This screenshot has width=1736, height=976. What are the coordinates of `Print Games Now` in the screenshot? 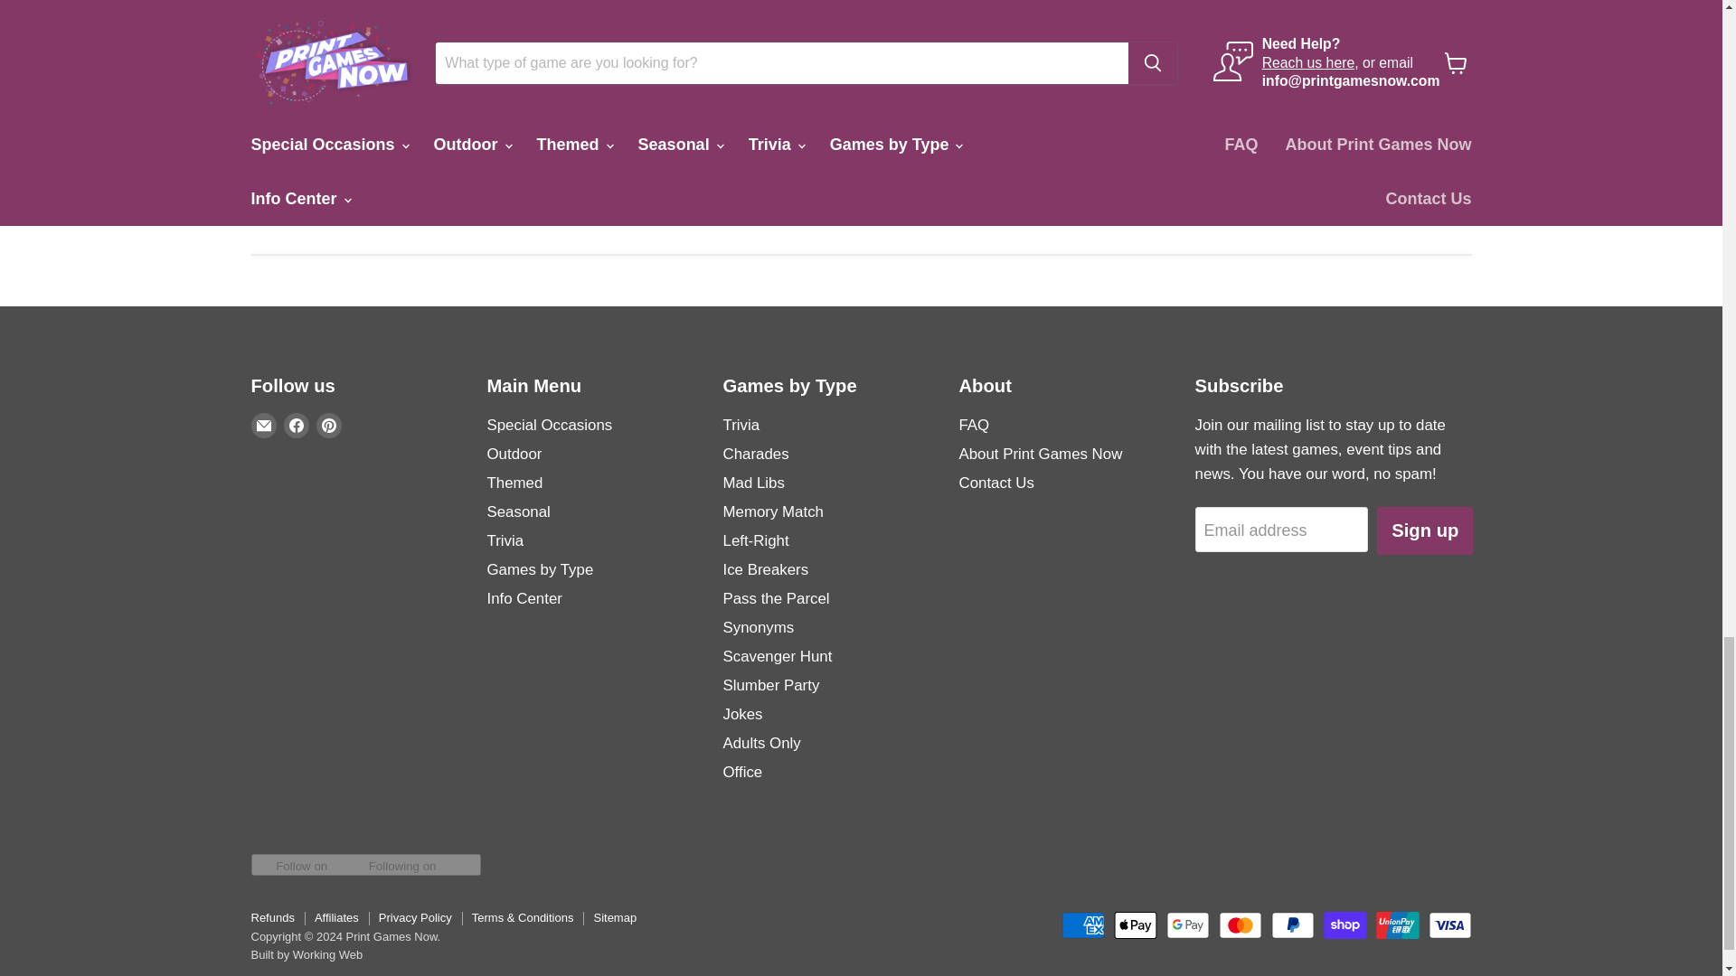 It's located at (1060, 116).